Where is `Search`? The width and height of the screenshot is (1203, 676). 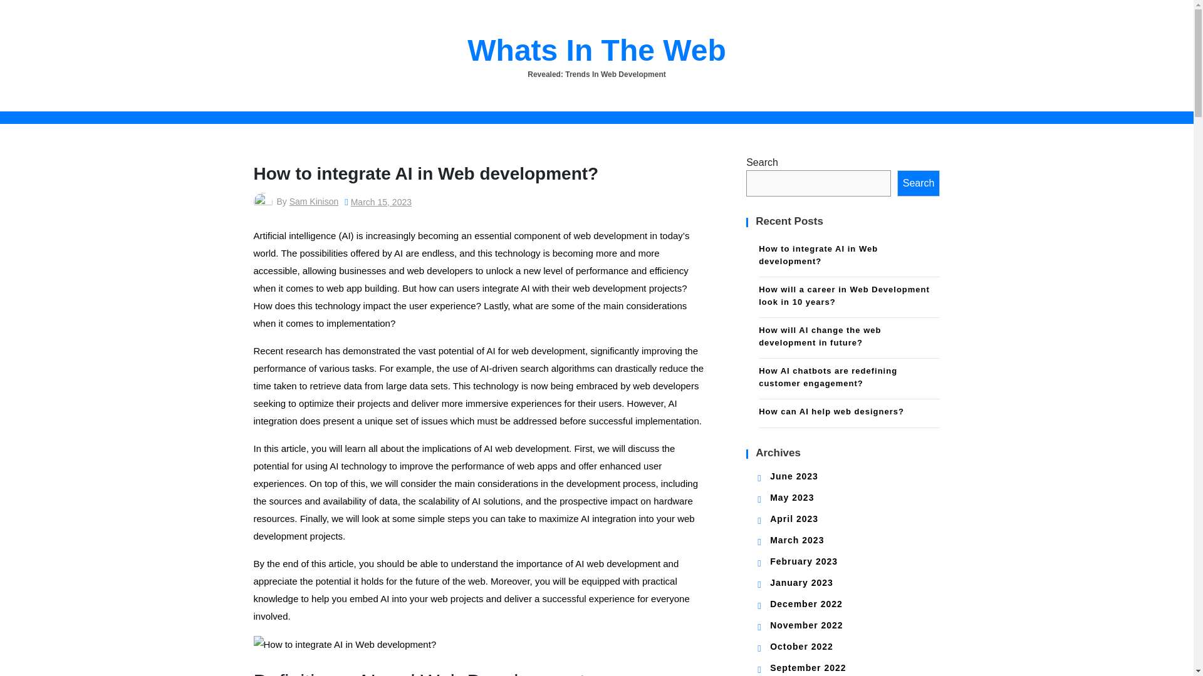
Search is located at coordinates (919, 183).